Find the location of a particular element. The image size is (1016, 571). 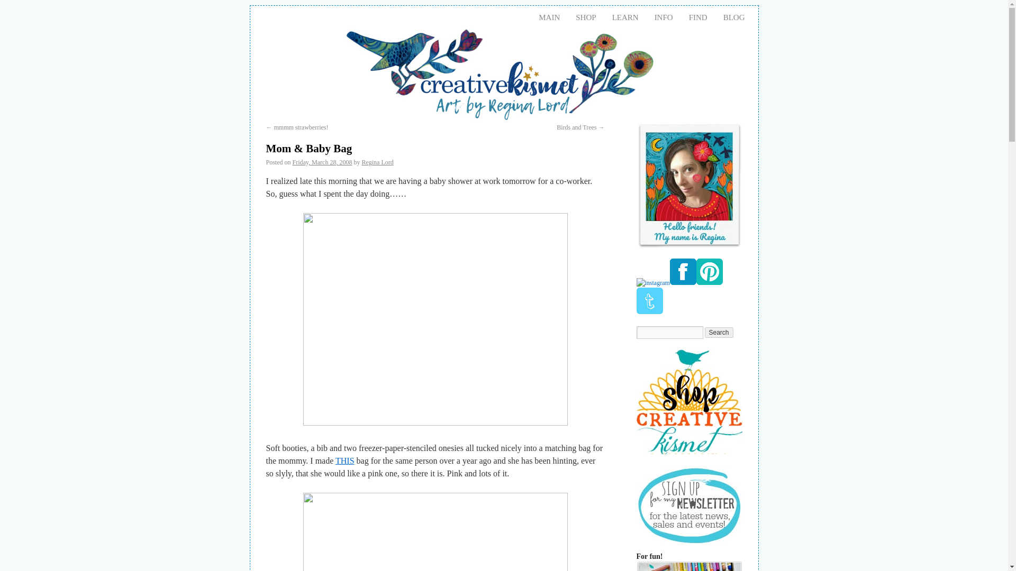

Friday, March 28, 2008 is located at coordinates (322, 162).